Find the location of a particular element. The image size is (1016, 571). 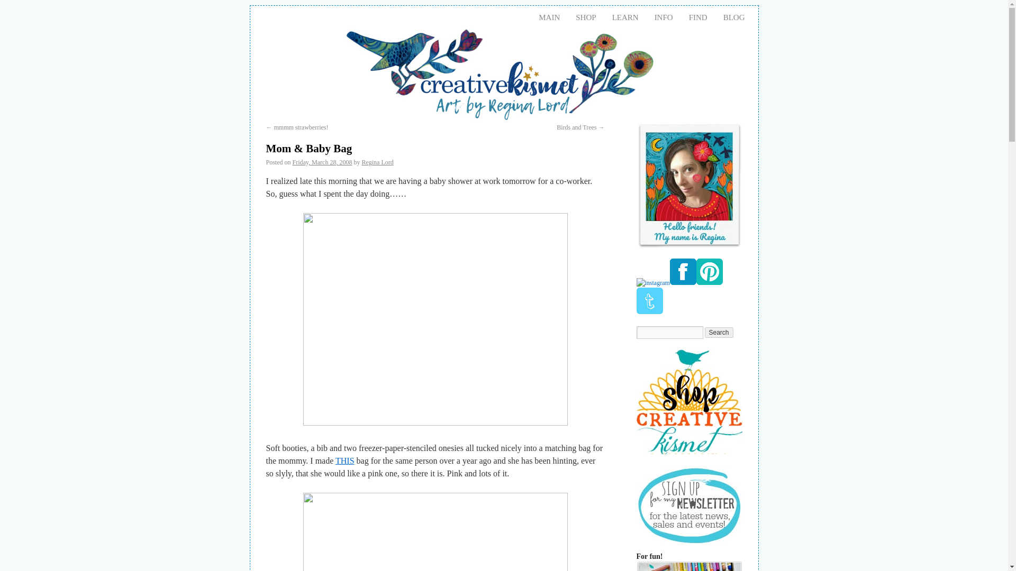

Friday, March 28, 2008 is located at coordinates (322, 162).